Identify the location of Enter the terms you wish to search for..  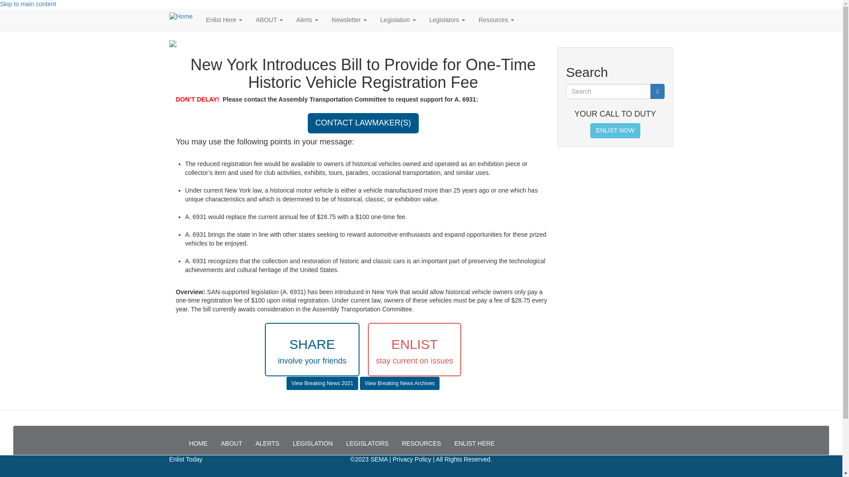
(608, 91).